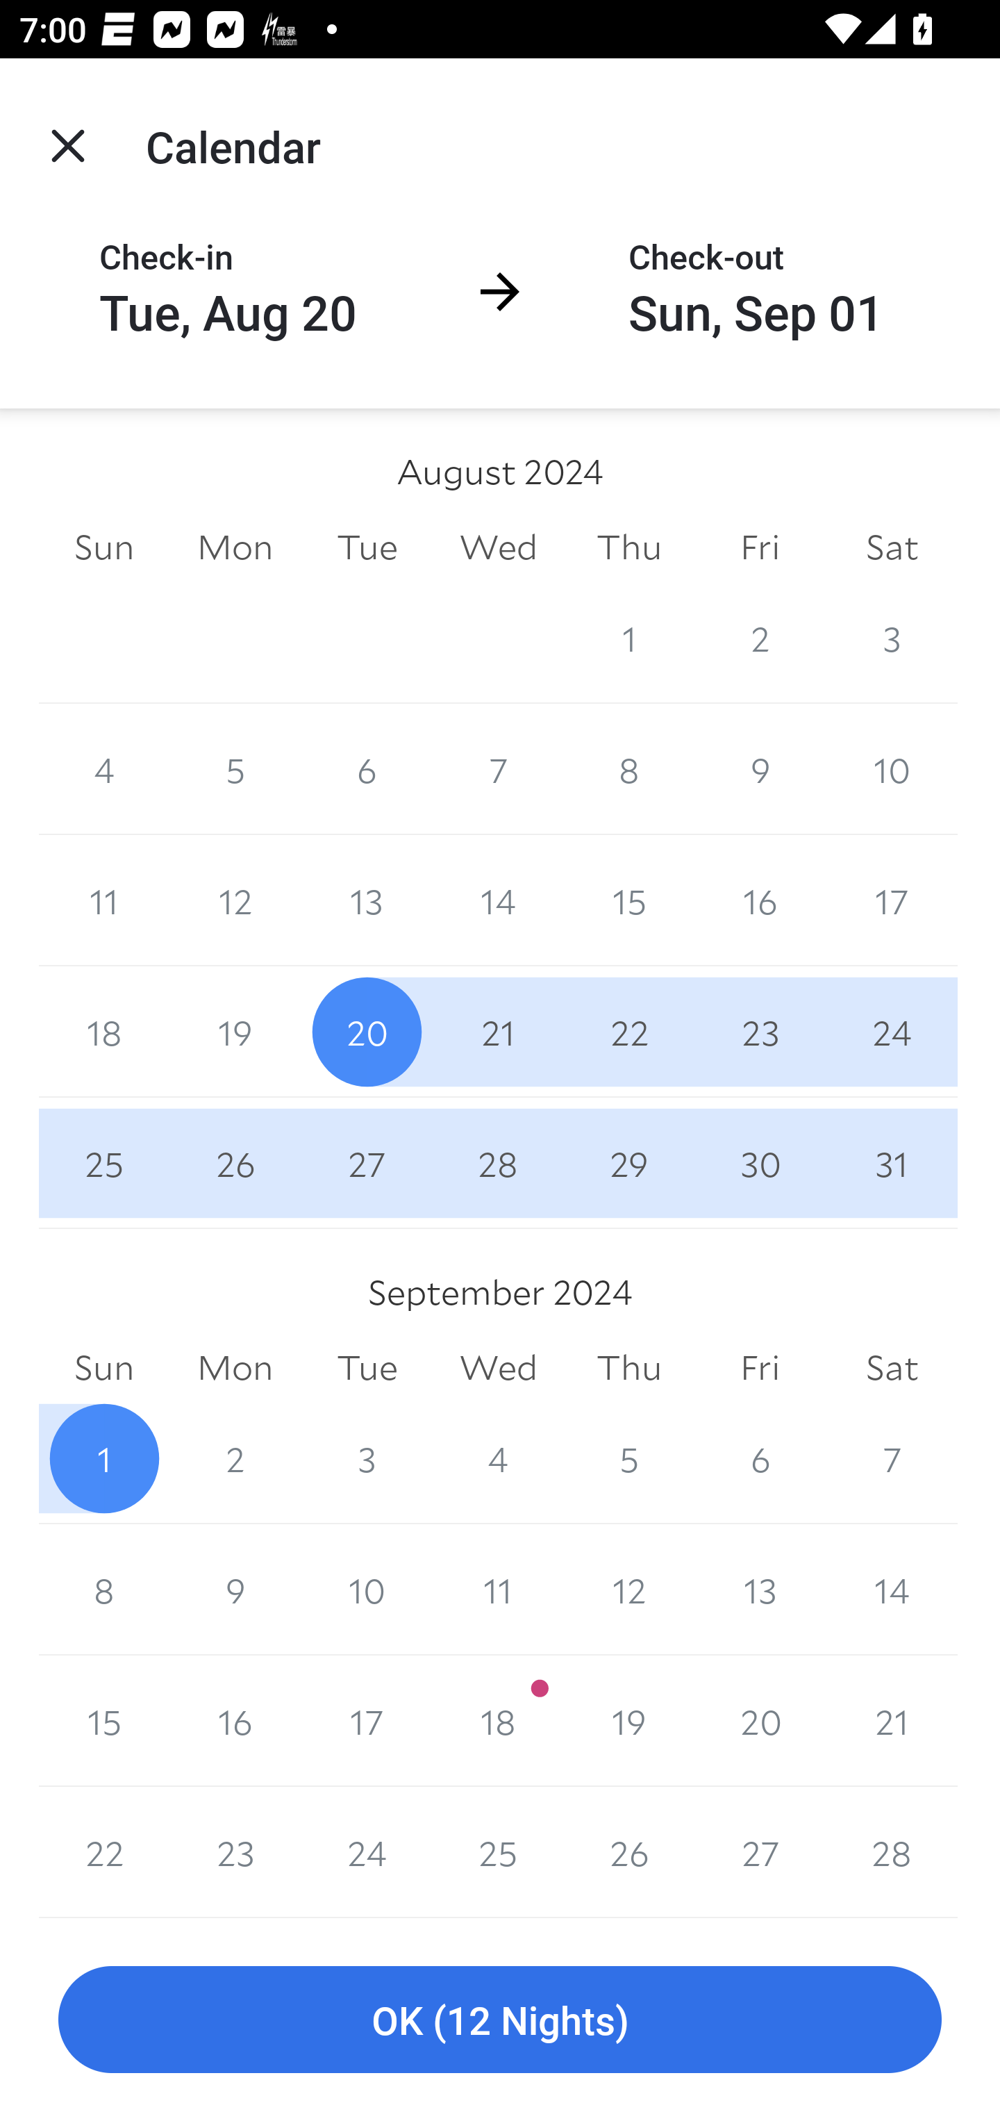 The height and width of the screenshot is (2112, 1000). What do you see at coordinates (367, 546) in the screenshot?
I see `Tue` at bounding box center [367, 546].